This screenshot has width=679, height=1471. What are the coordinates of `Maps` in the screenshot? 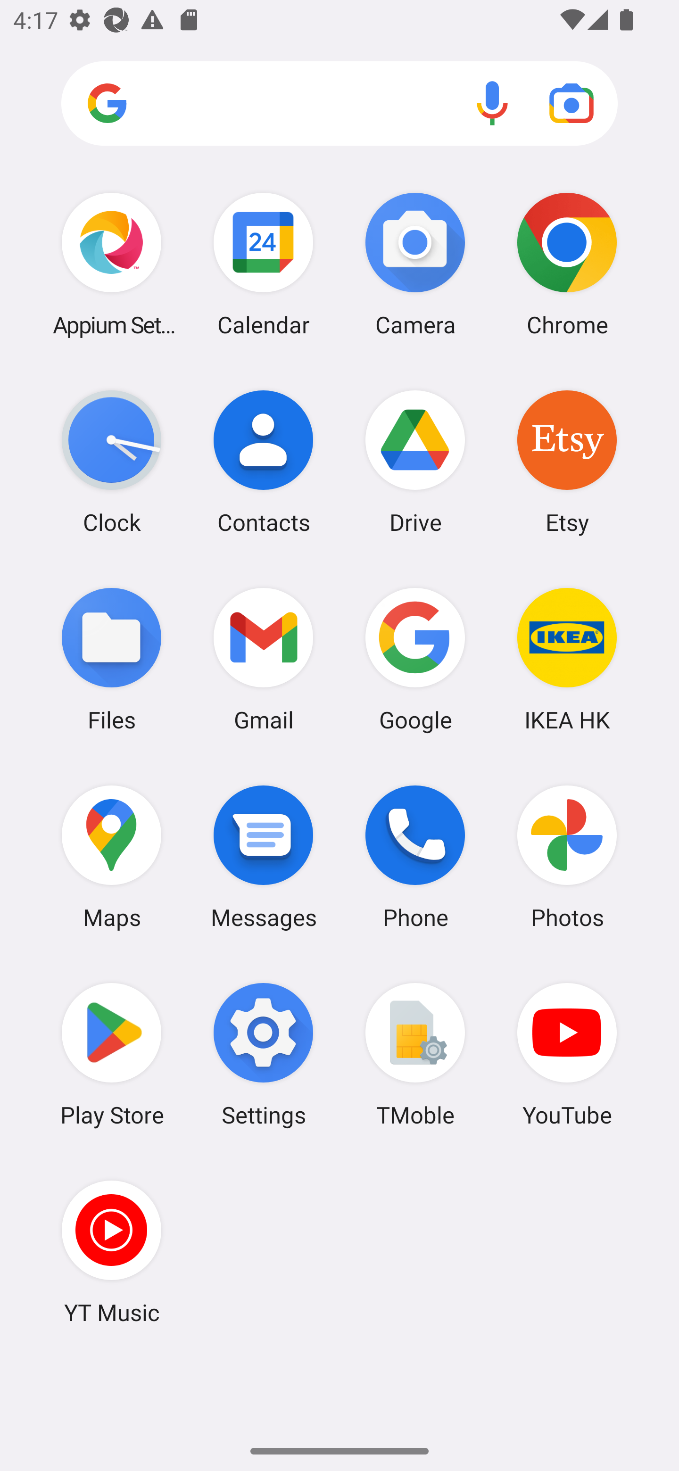 It's located at (111, 857).